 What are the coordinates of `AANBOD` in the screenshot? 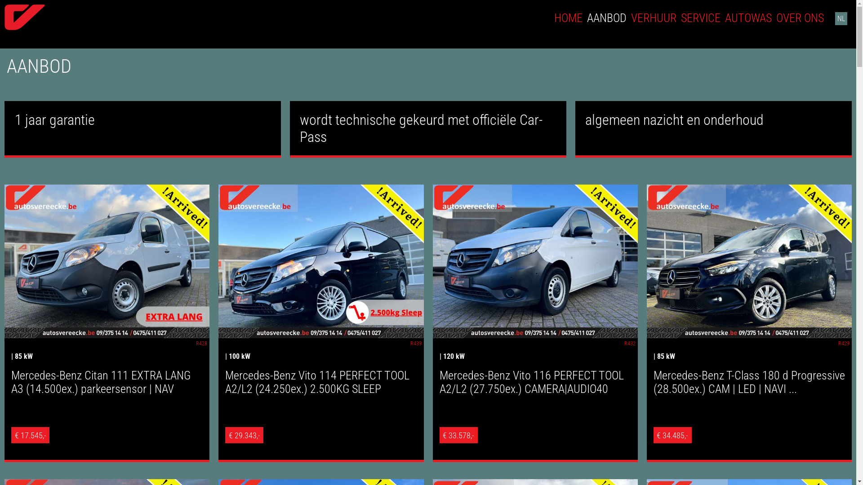 It's located at (607, 18).